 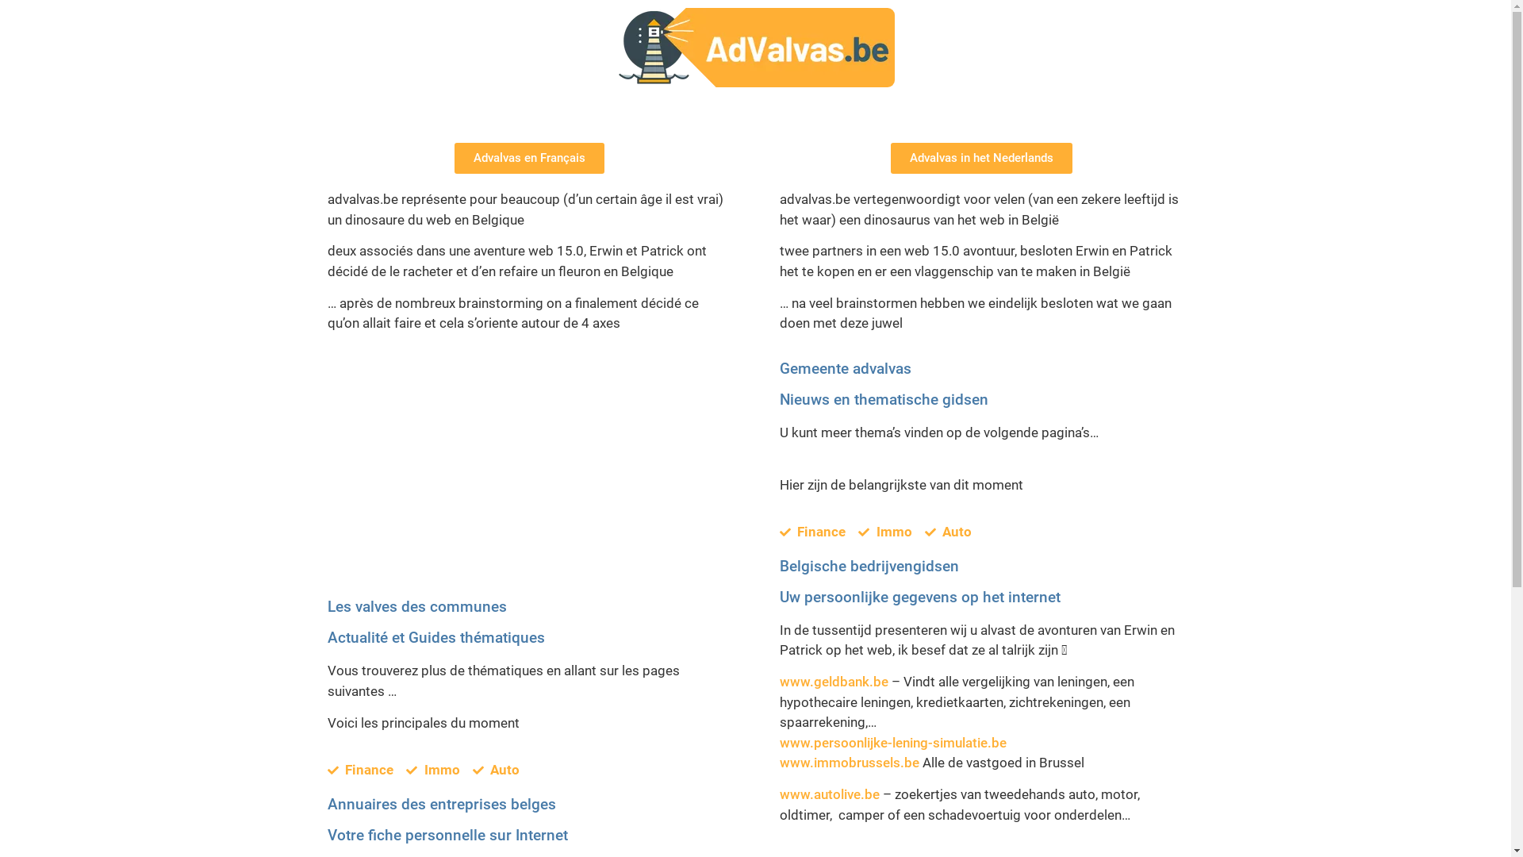 What do you see at coordinates (849, 763) in the screenshot?
I see `www.immobrussels.be` at bounding box center [849, 763].